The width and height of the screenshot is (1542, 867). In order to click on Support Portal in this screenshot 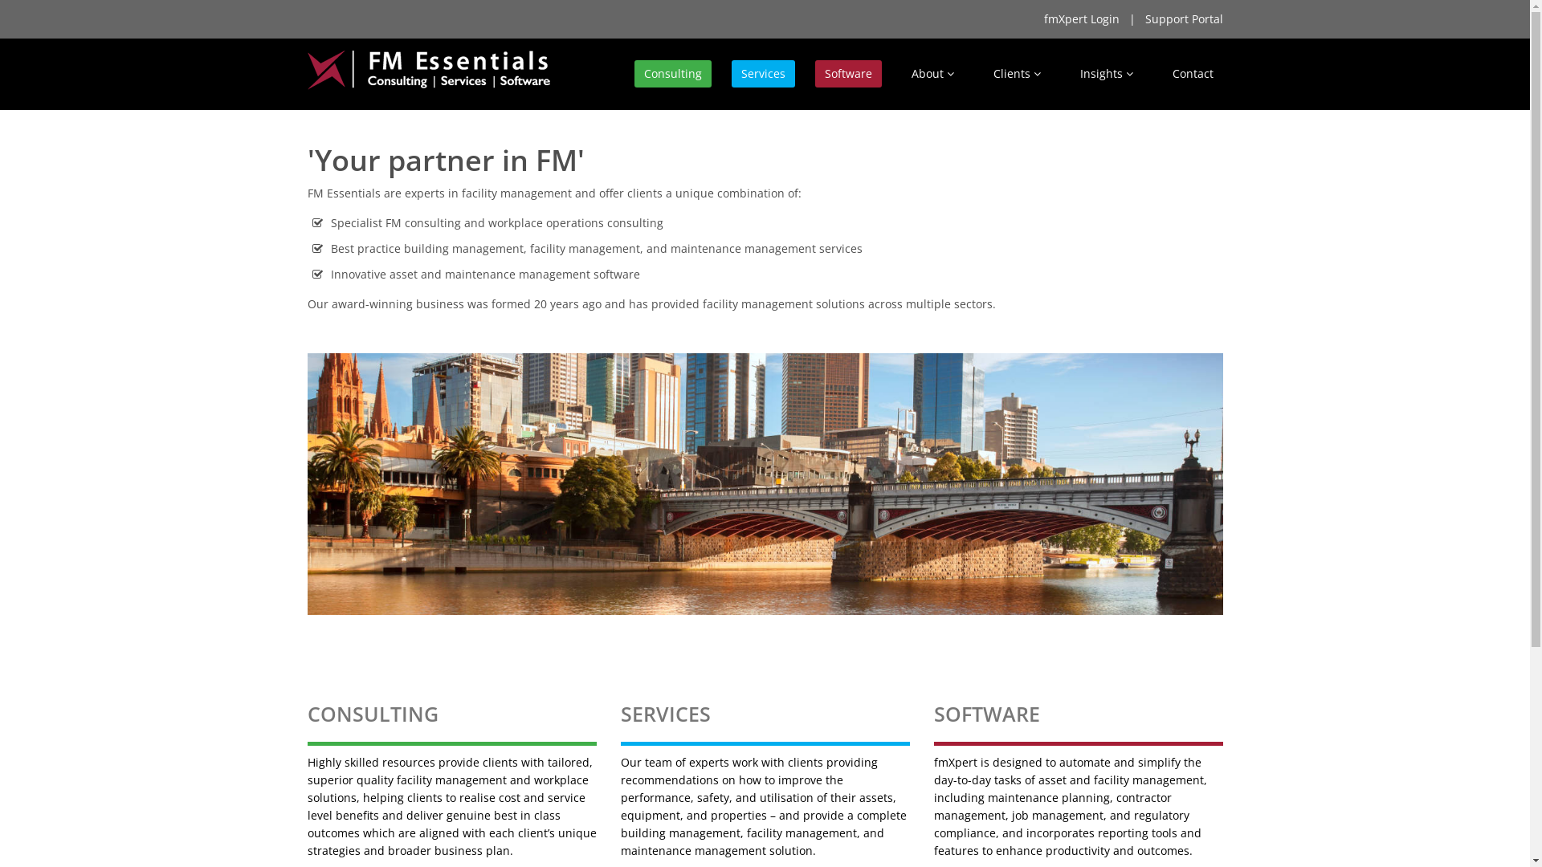, I will do `click(1184, 19)`.